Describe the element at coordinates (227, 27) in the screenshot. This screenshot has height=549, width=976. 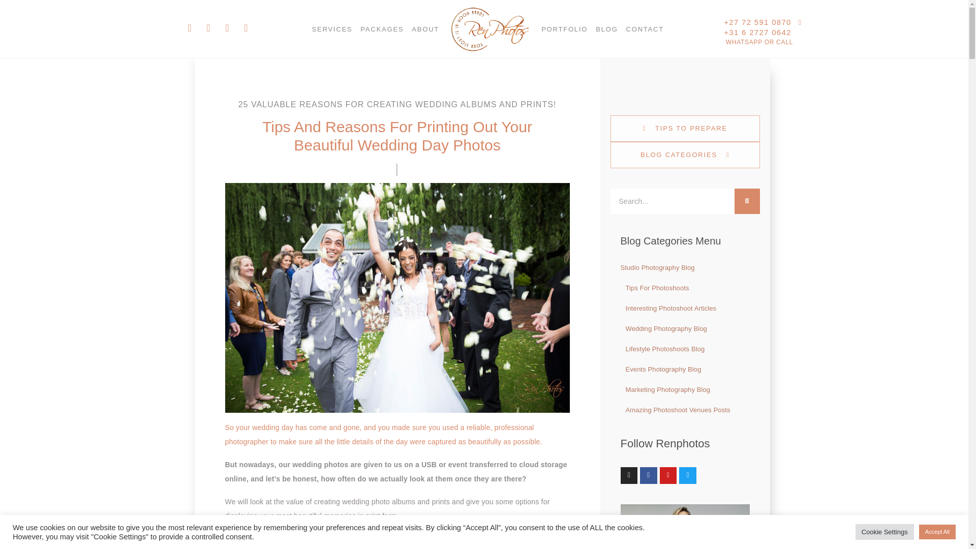
I see `Youtube` at that location.